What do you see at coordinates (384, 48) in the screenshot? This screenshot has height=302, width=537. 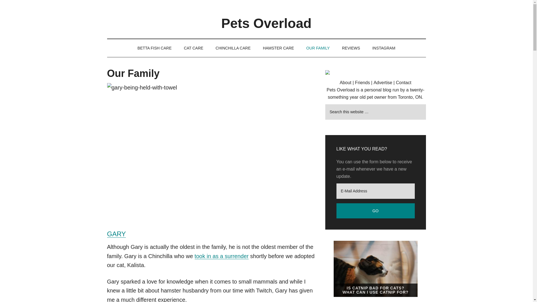 I see `INSTAGRAM` at bounding box center [384, 48].